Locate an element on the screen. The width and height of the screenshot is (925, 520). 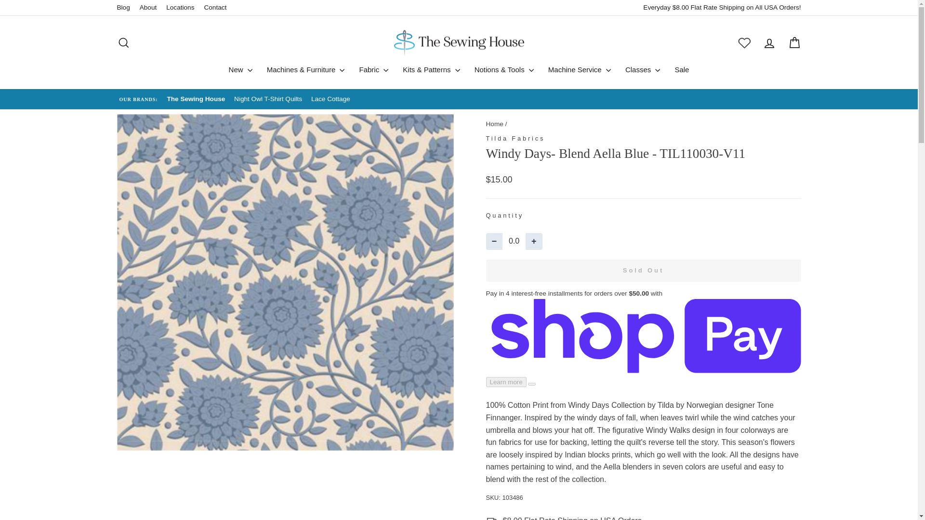
Lace Cottage is located at coordinates (330, 99).